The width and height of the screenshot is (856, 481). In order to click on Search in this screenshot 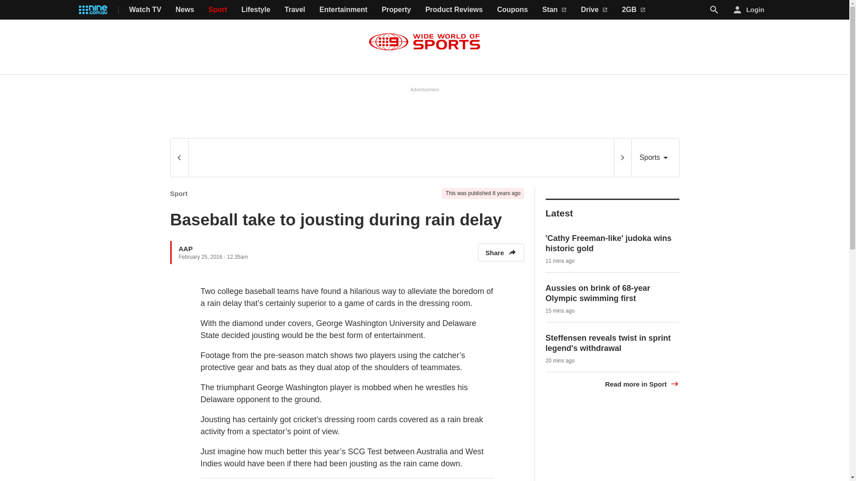, I will do `click(714, 10)`.